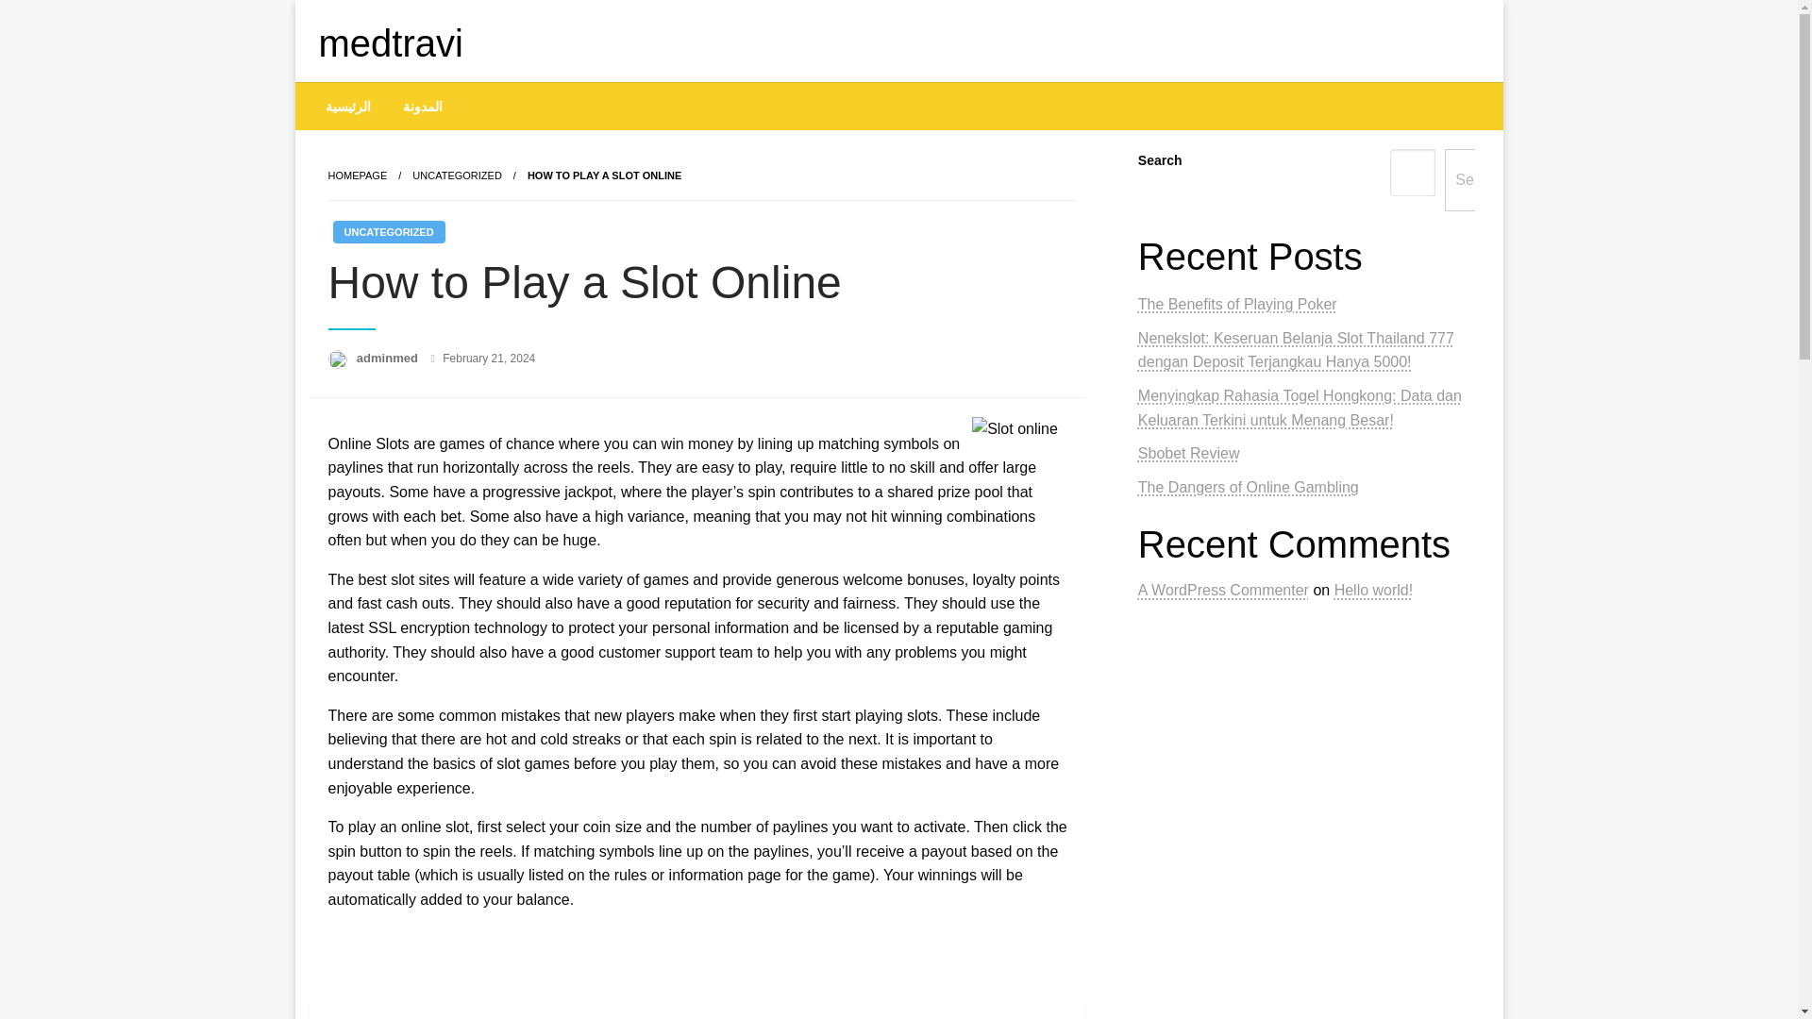 The image size is (1812, 1019). I want to click on medtravi, so click(391, 43).